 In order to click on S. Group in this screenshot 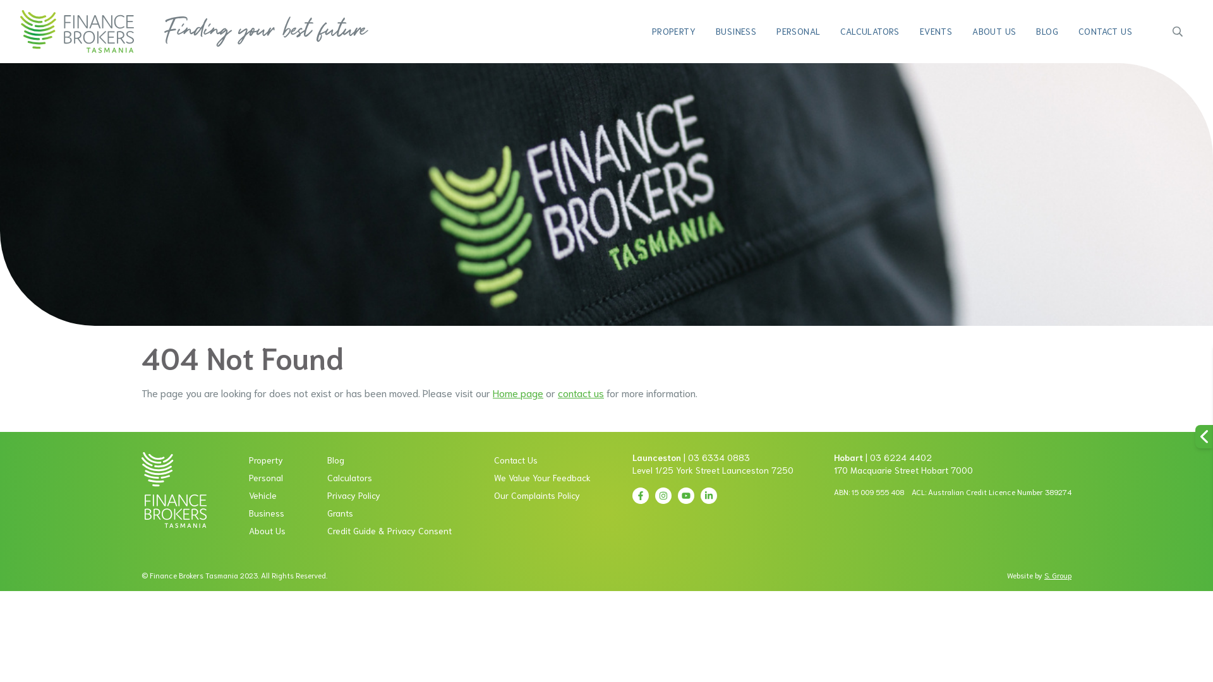, I will do `click(1058, 576)`.